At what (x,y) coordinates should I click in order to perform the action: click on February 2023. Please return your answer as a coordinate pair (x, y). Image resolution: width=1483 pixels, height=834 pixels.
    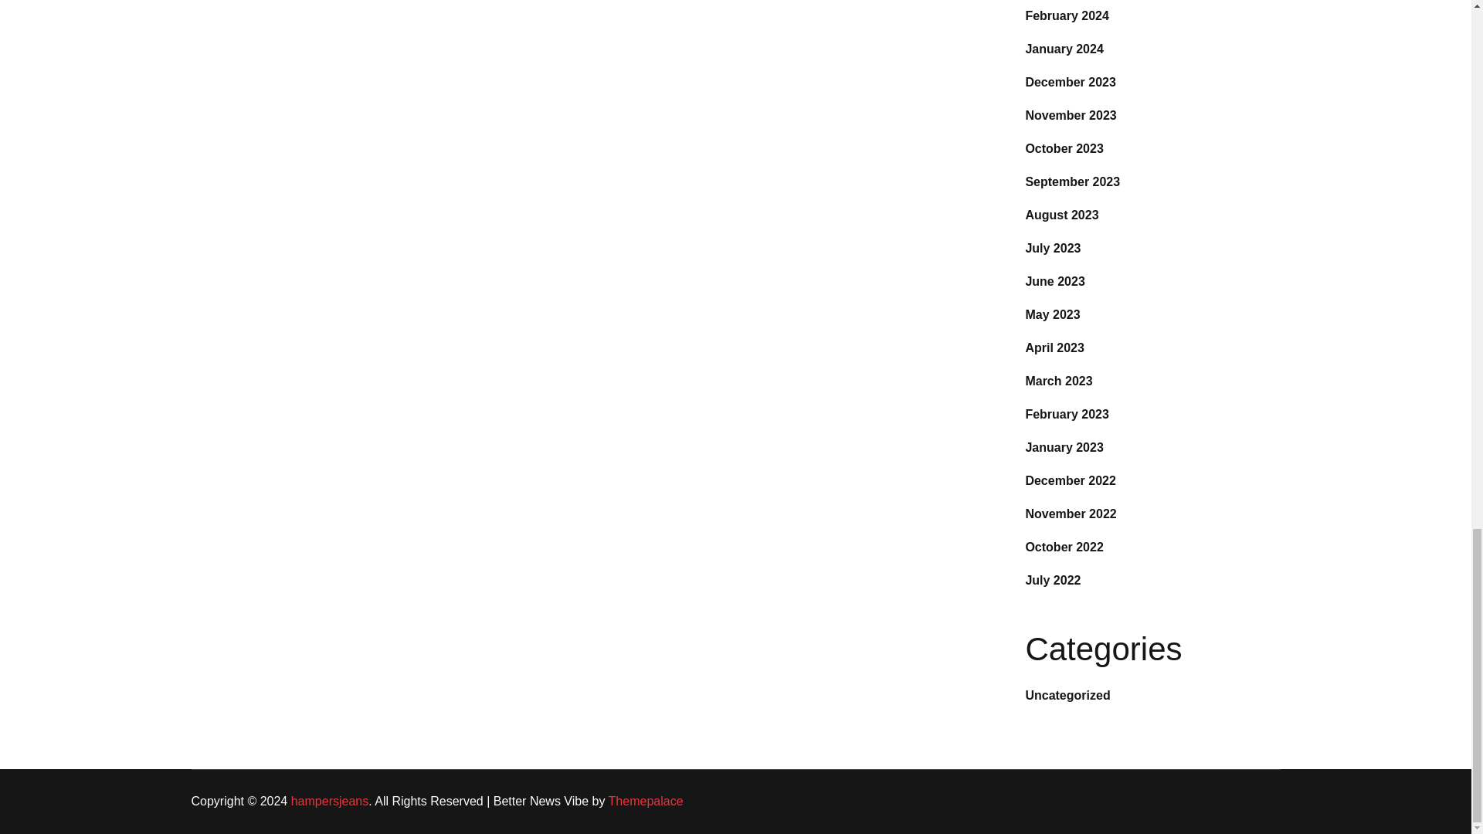
    Looking at the image, I should click on (1067, 414).